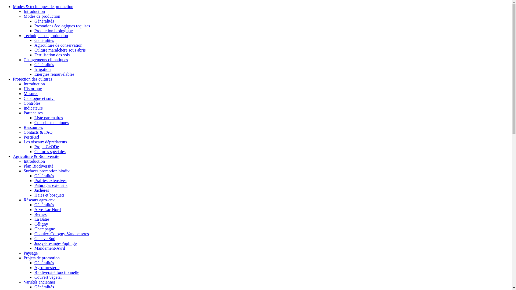 This screenshot has height=290, width=516. What do you see at coordinates (42, 258) in the screenshot?
I see `Projets de promotion` at bounding box center [42, 258].